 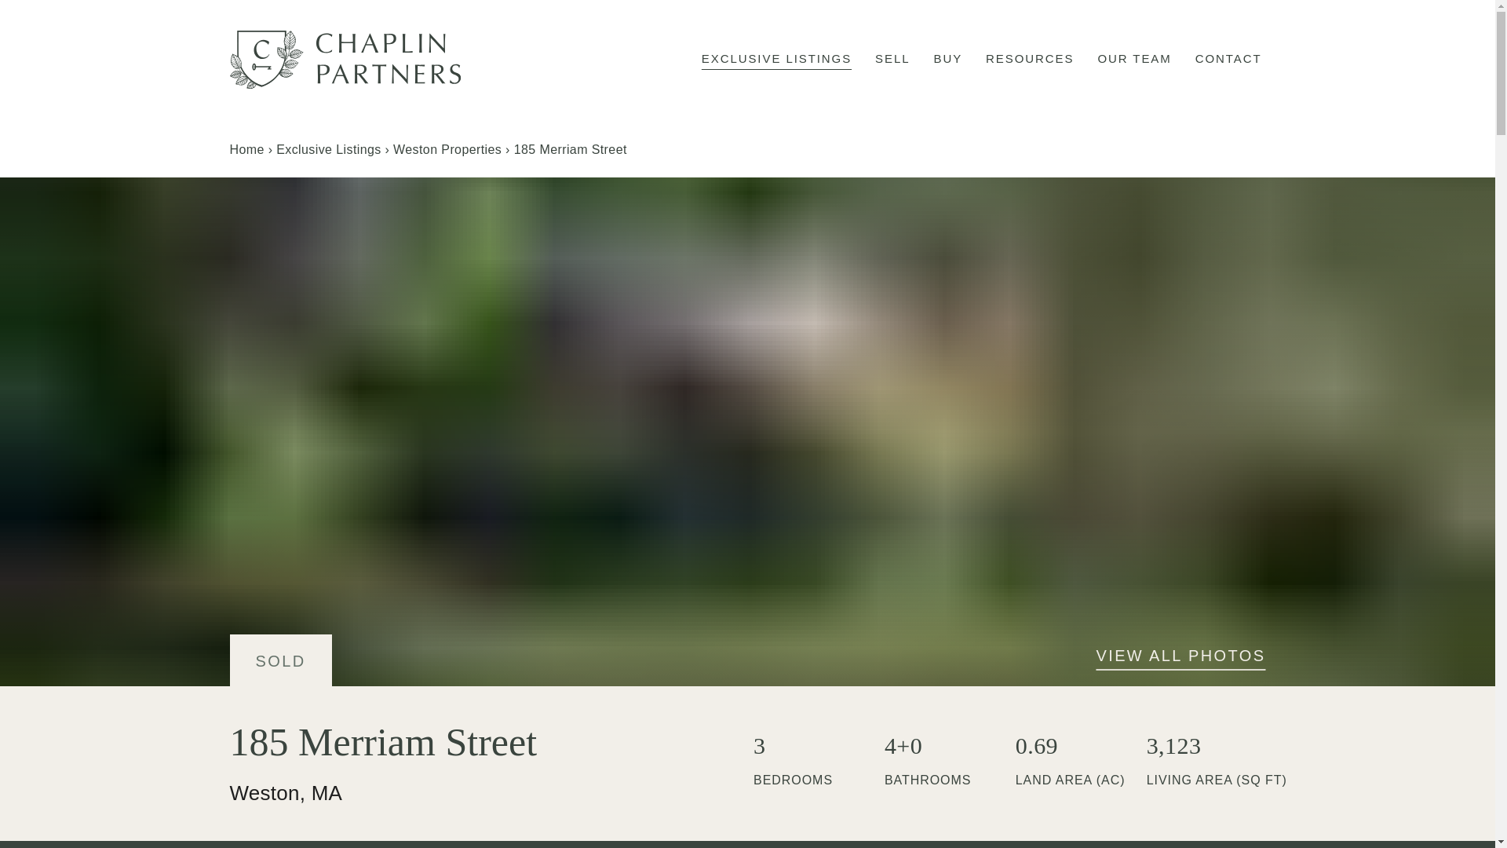 I want to click on EXCLUSIVE LISTINGS, so click(x=776, y=59).